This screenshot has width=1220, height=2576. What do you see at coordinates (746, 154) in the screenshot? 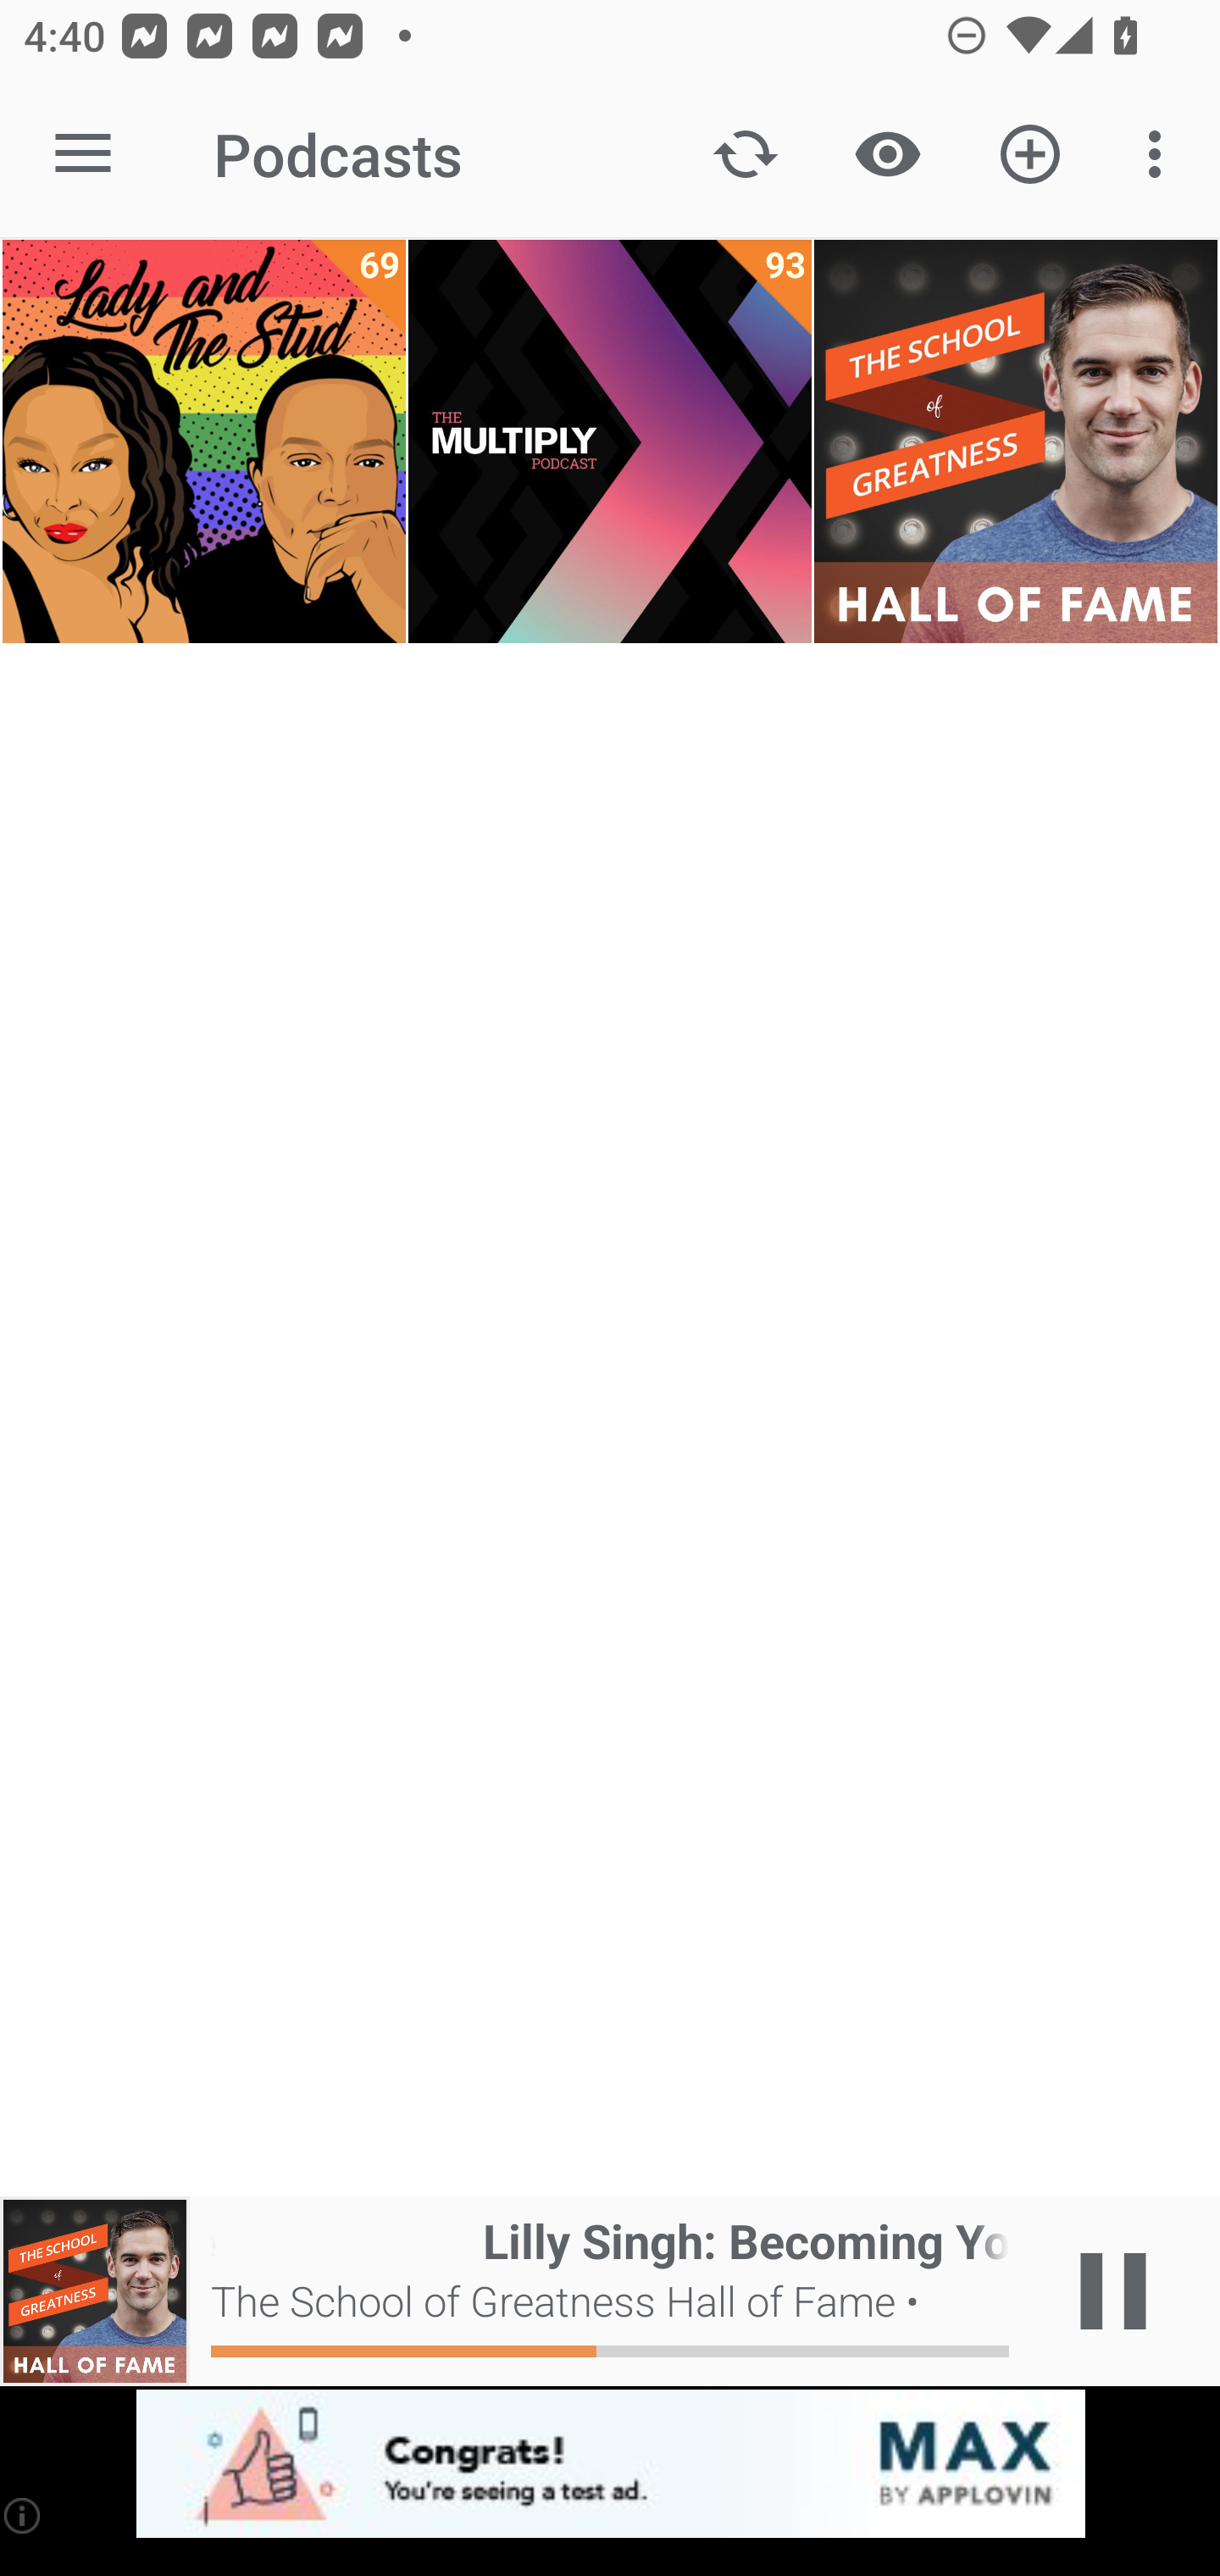
I see `Update` at bounding box center [746, 154].